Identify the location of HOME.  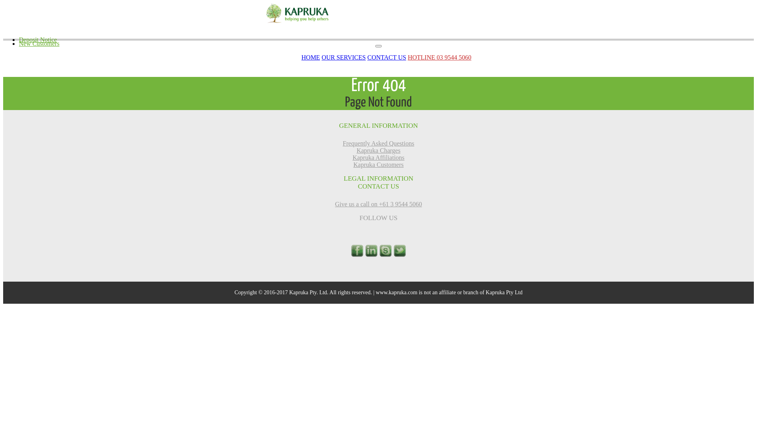
(311, 58).